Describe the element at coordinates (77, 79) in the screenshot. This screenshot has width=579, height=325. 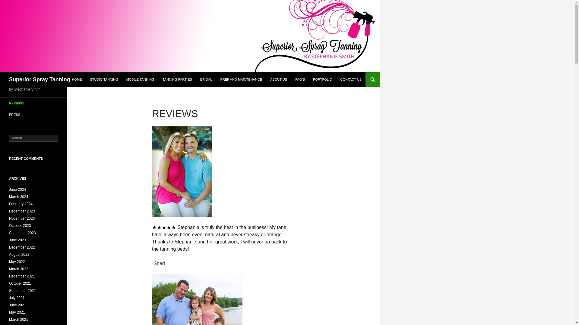
I see `HOME` at that location.